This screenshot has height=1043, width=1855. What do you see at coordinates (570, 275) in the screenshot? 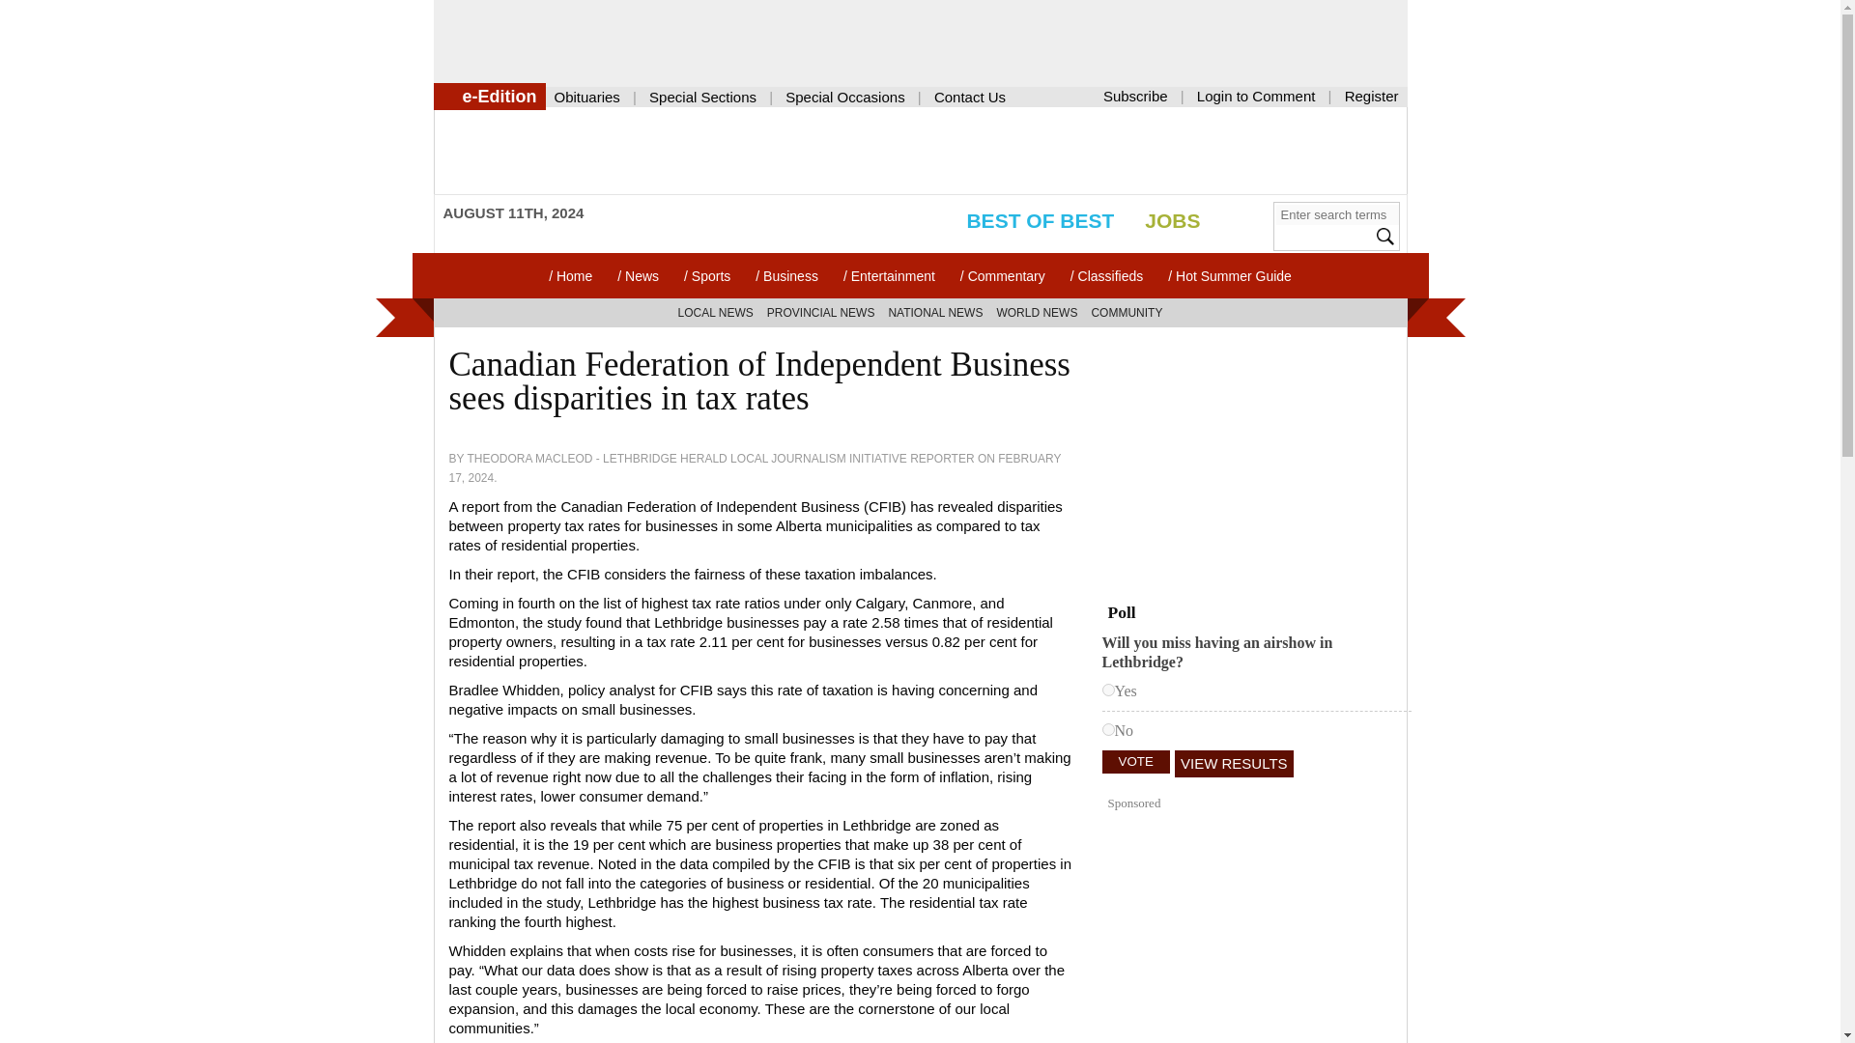
I see `Home` at bounding box center [570, 275].